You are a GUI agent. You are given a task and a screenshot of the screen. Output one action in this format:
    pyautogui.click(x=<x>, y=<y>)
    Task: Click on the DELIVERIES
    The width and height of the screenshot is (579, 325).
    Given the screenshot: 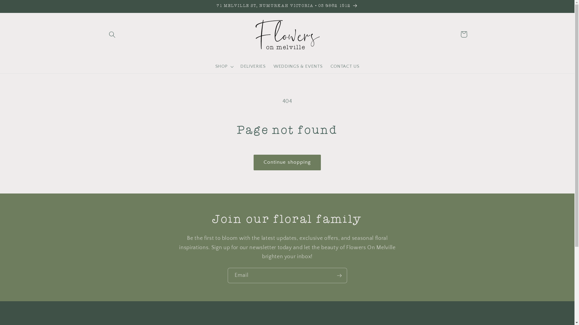 What is the action you would take?
    pyautogui.click(x=253, y=67)
    